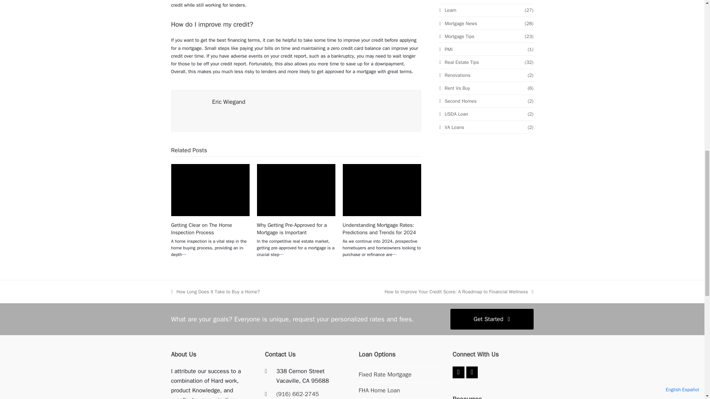  I want to click on Visit Author Page, so click(192, 110).